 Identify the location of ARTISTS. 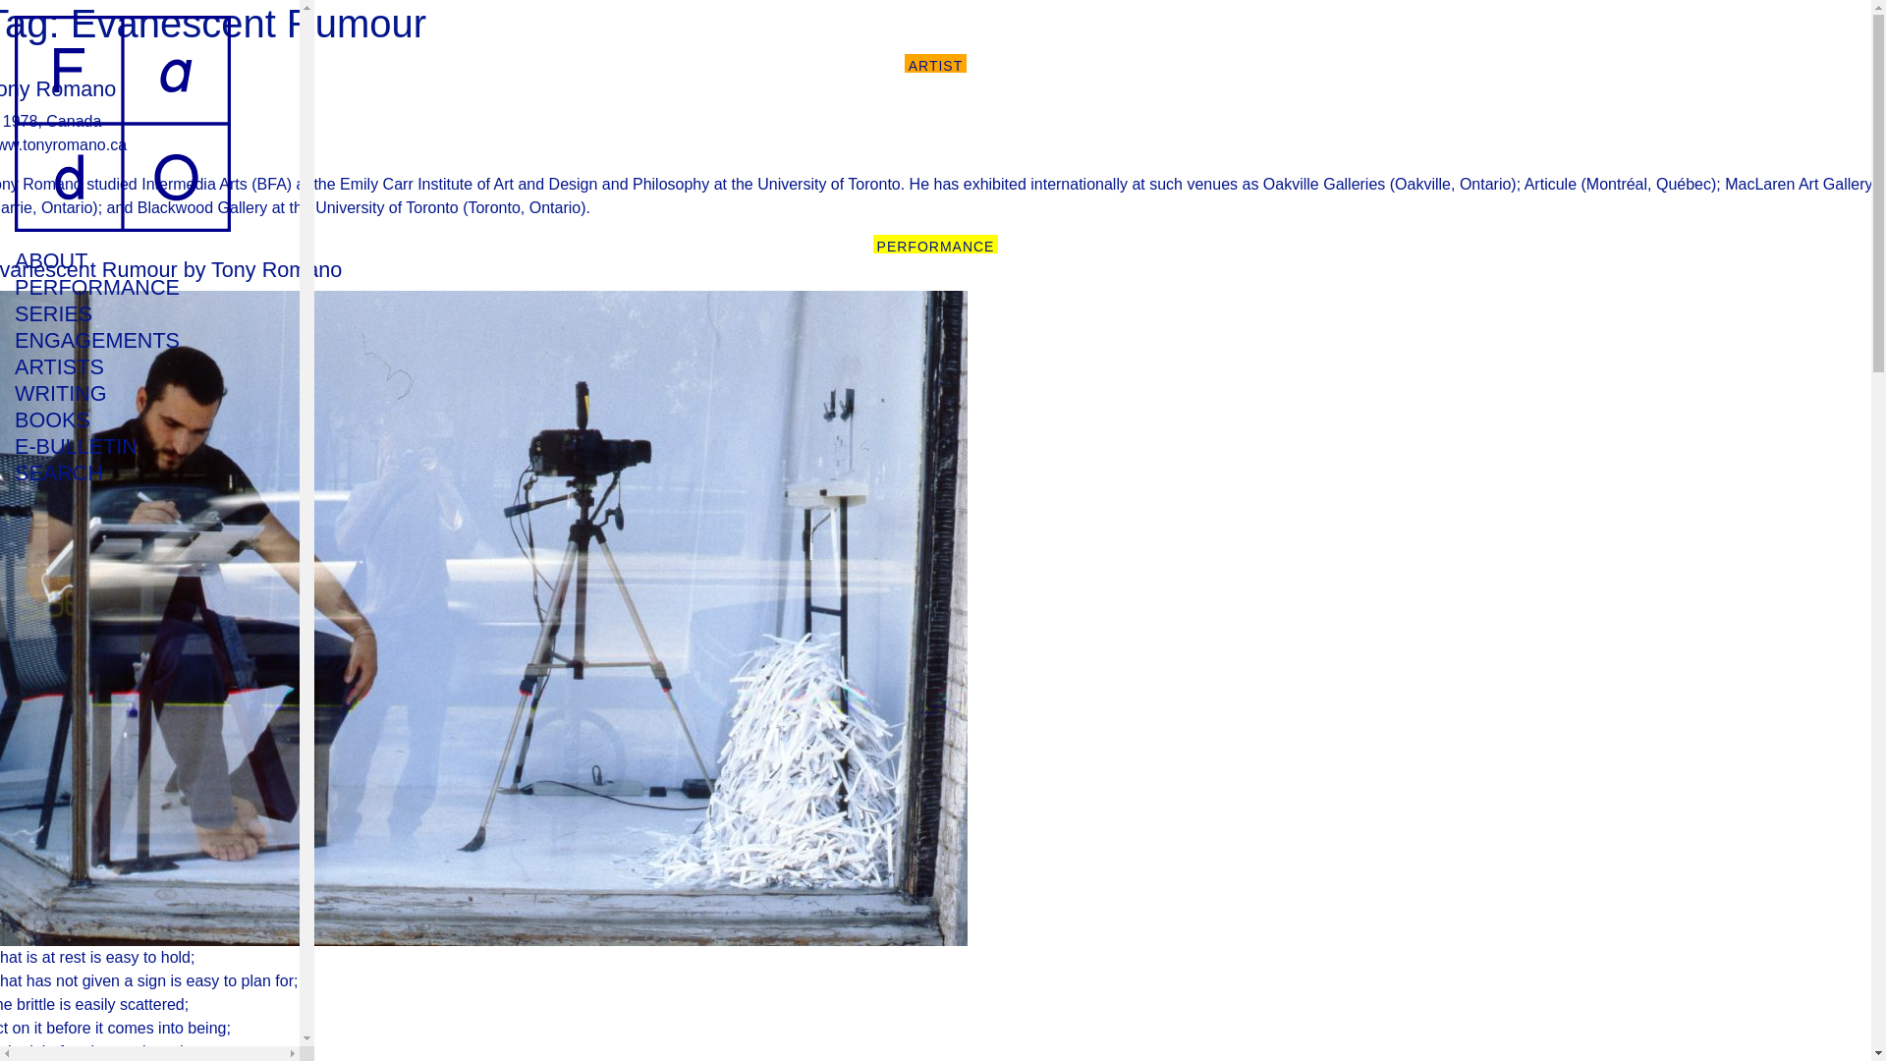
(122, 365).